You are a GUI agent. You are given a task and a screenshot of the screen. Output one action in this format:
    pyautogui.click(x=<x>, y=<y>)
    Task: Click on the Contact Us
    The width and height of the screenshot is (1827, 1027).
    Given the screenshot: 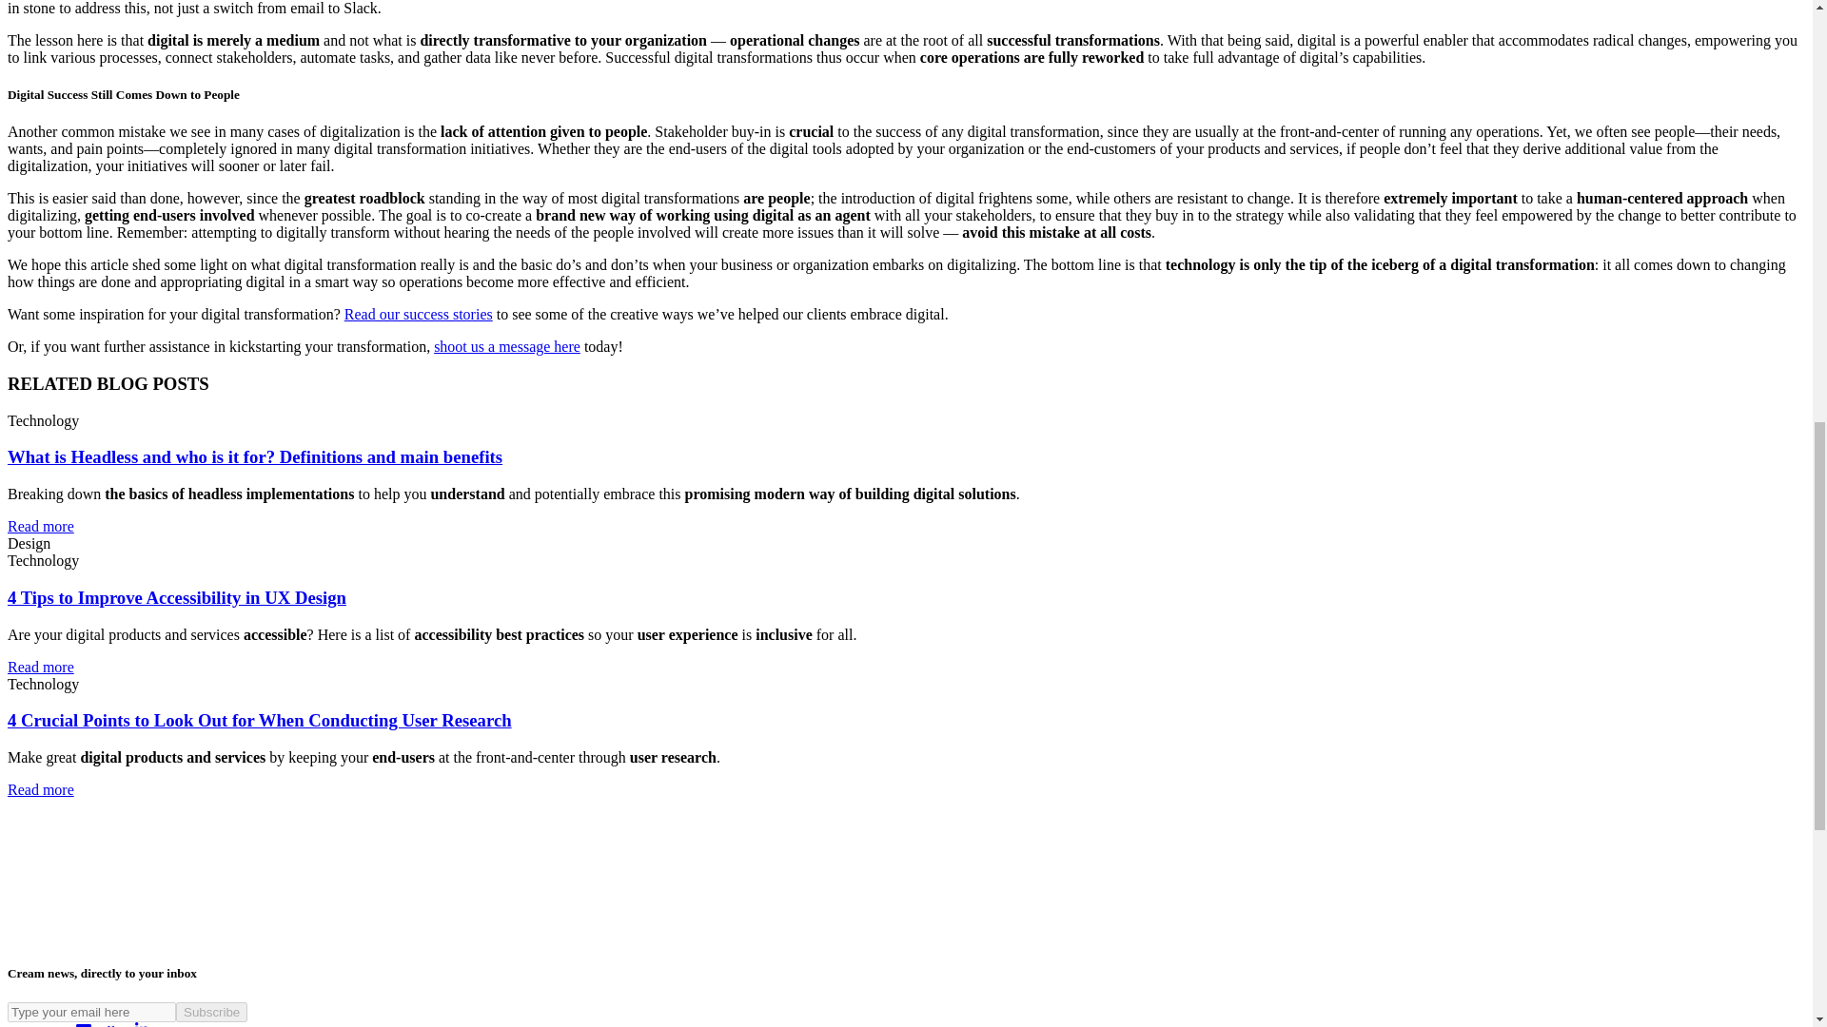 What is the action you would take?
    pyautogui.click(x=49, y=1025)
    